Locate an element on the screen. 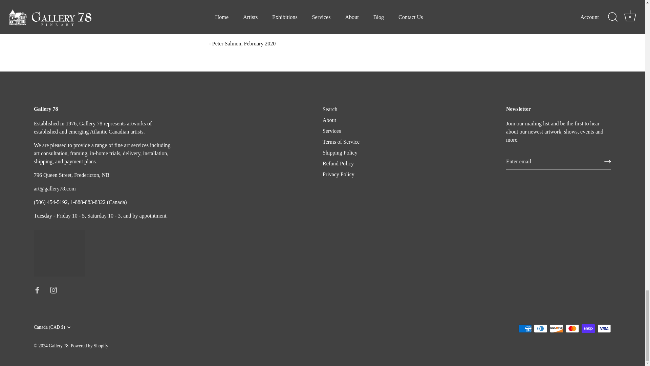 The height and width of the screenshot is (366, 650). Instagram is located at coordinates (53, 290).